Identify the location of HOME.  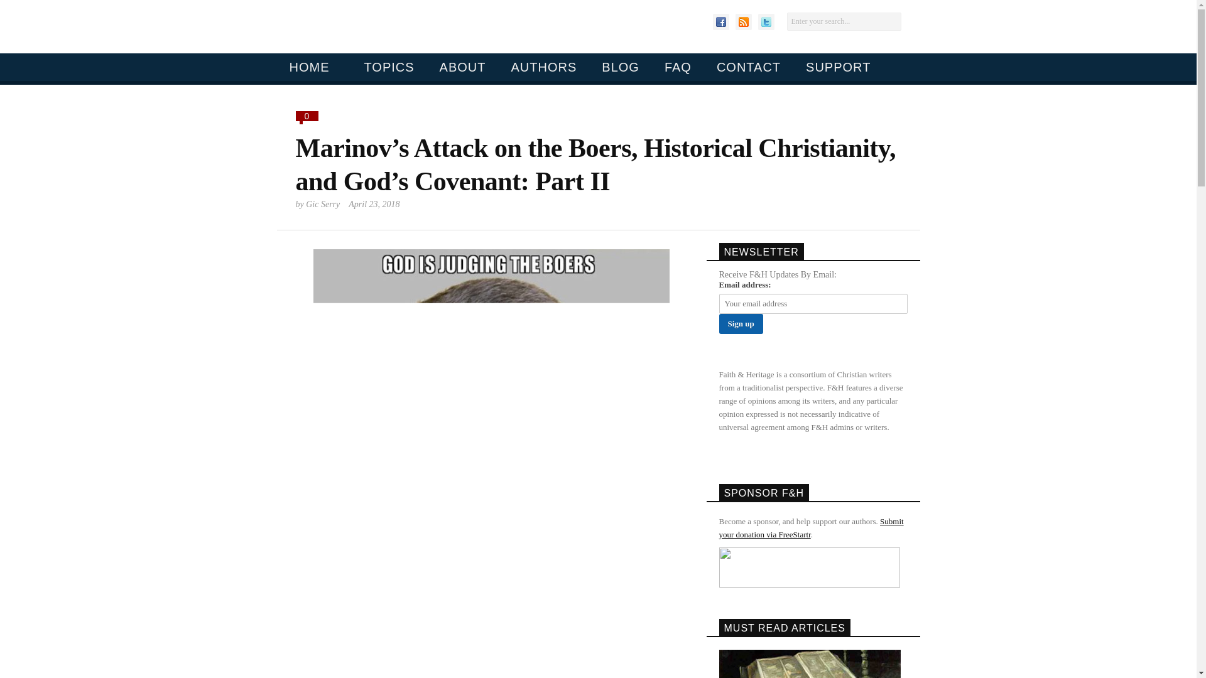
(308, 67).